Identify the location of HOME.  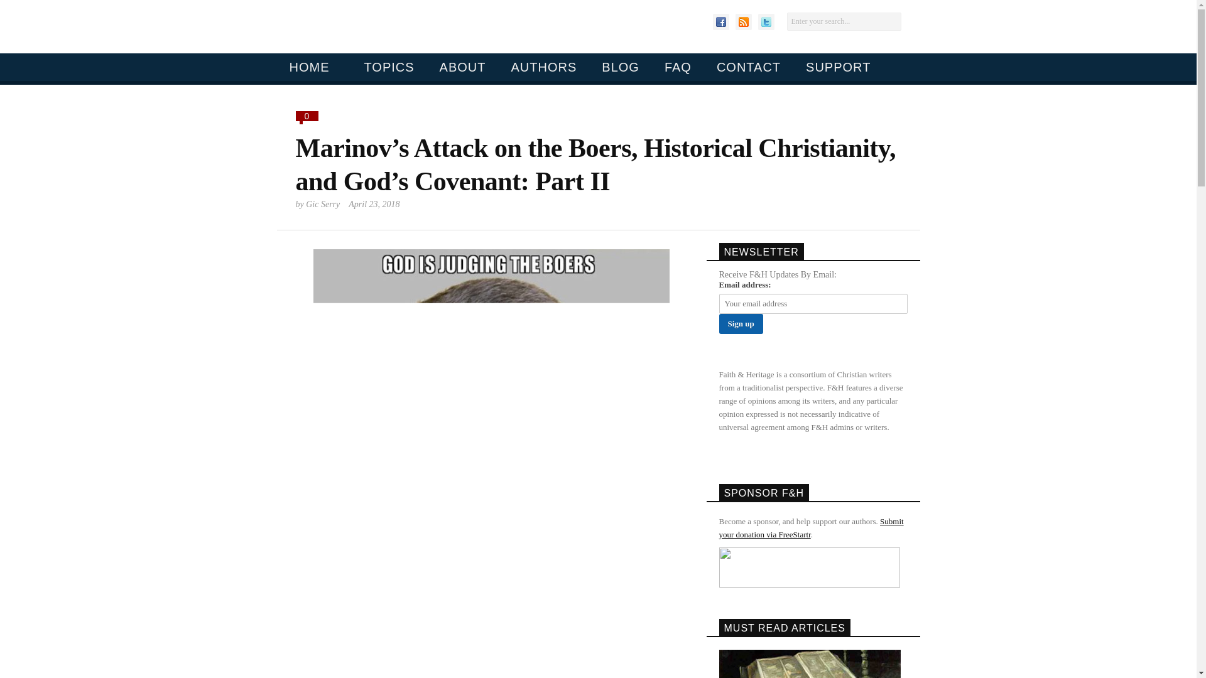
(308, 67).